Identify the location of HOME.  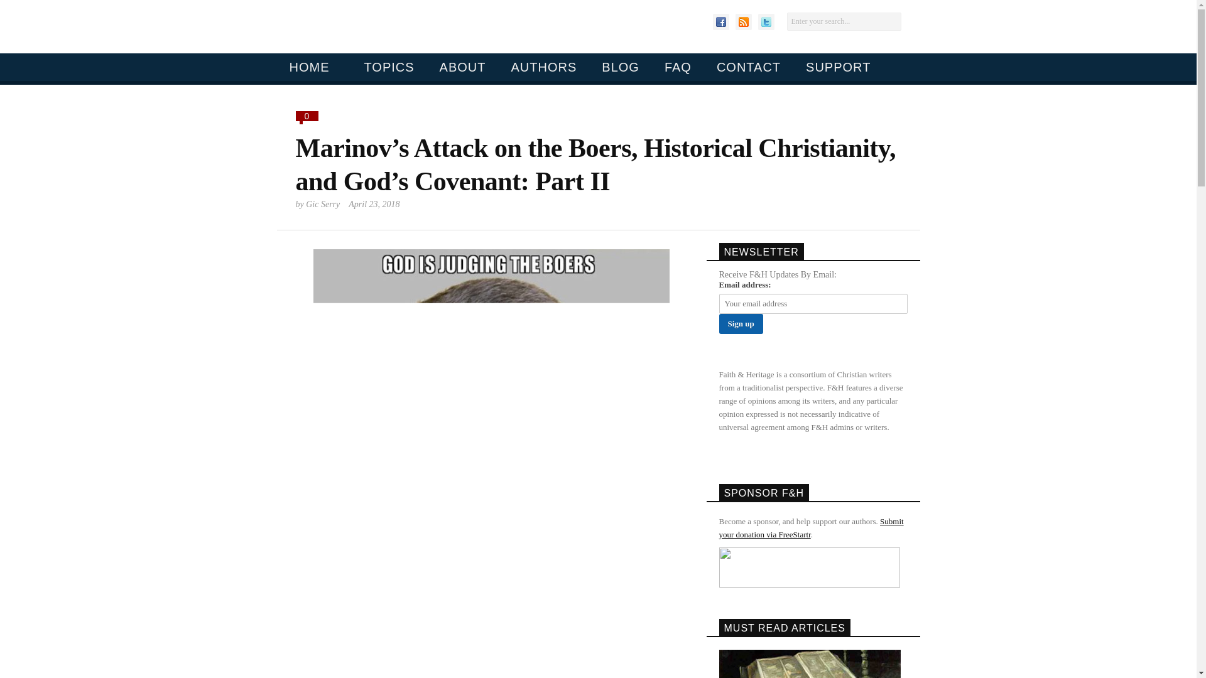
(308, 67).